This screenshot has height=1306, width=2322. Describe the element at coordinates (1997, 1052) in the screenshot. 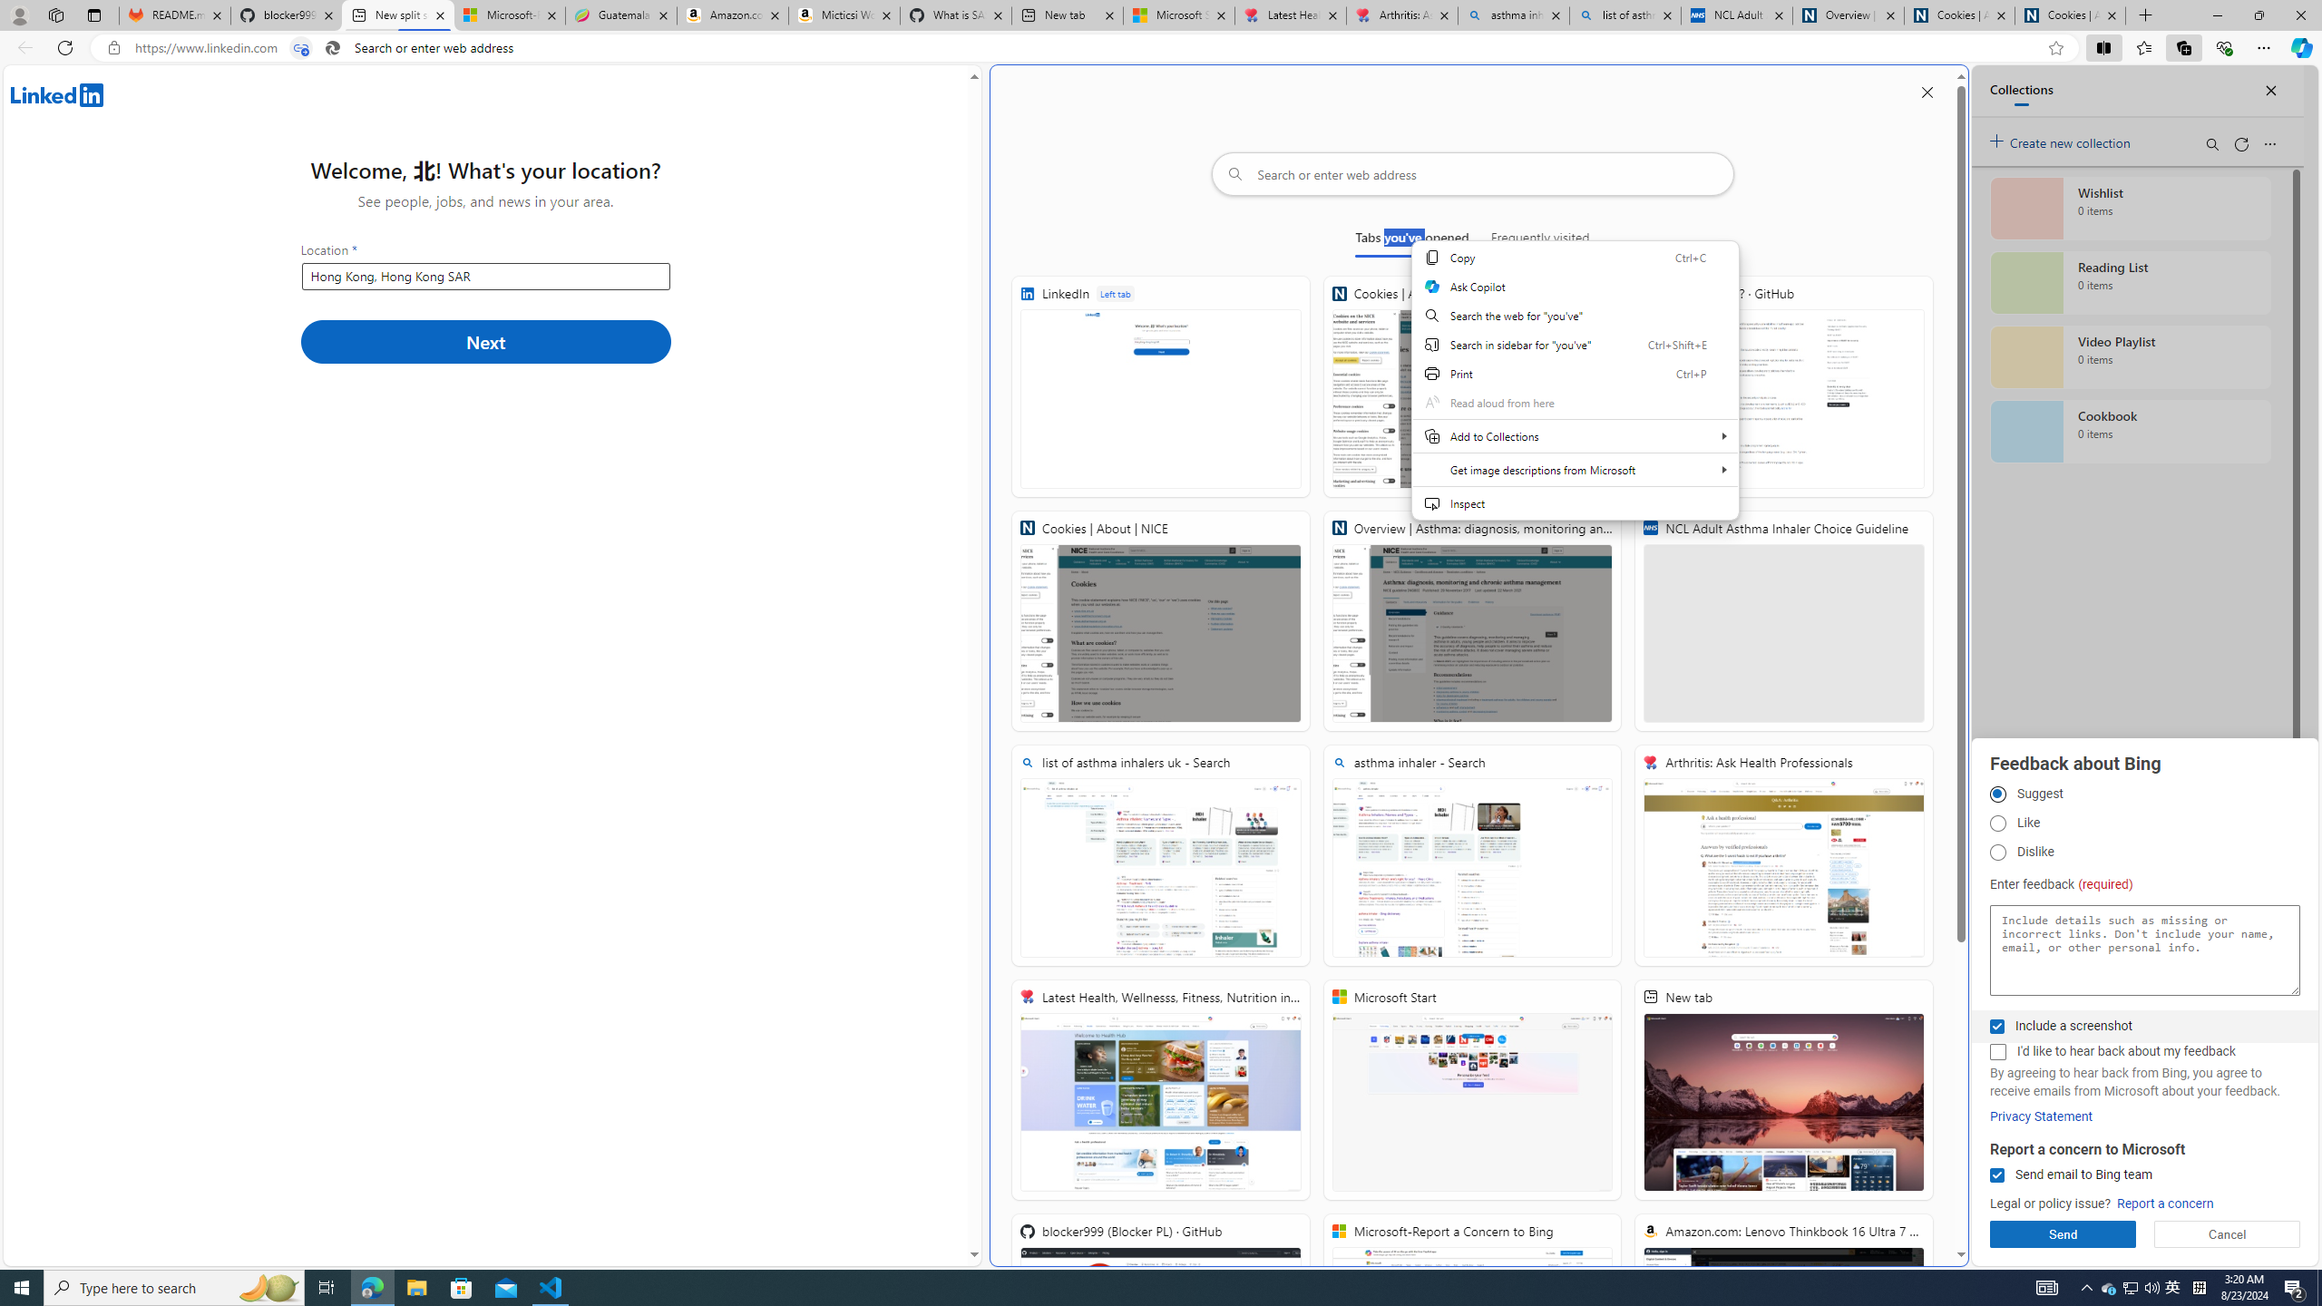

I see `I'd like to hear back about my feedback` at that location.